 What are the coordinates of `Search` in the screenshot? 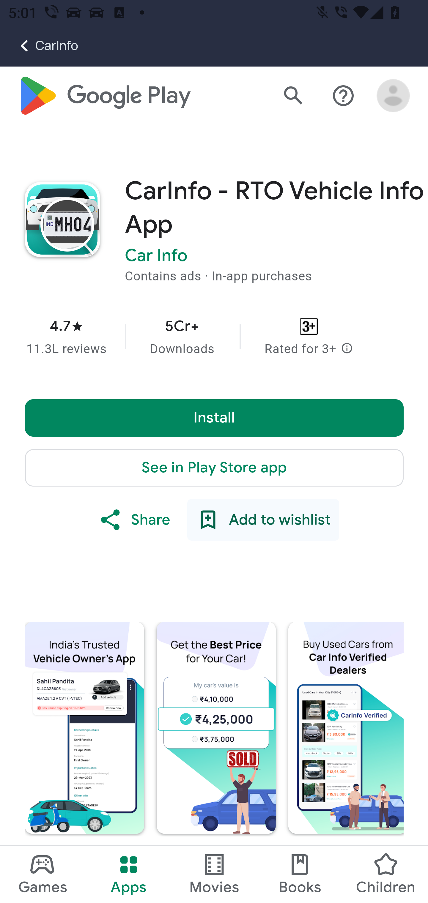 It's located at (293, 96).